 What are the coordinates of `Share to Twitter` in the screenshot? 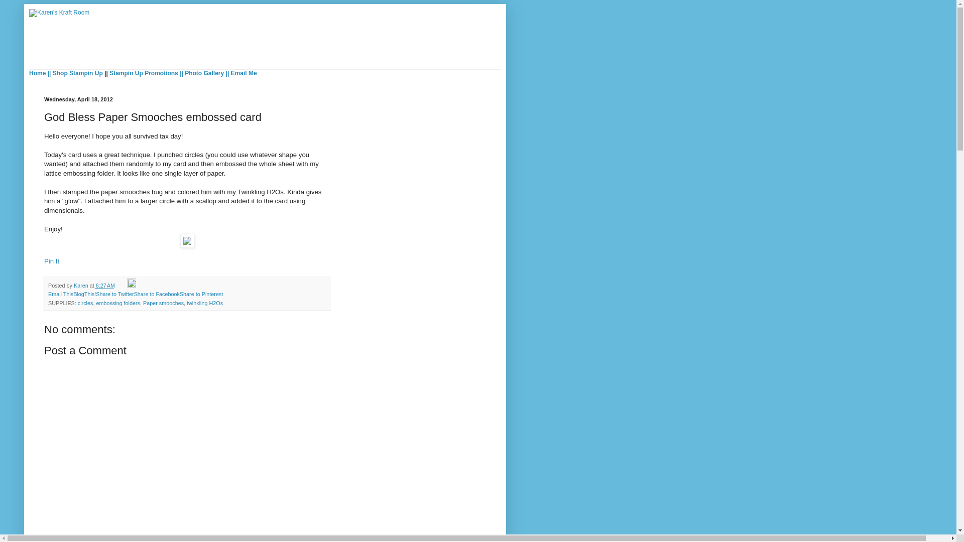 It's located at (114, 294).